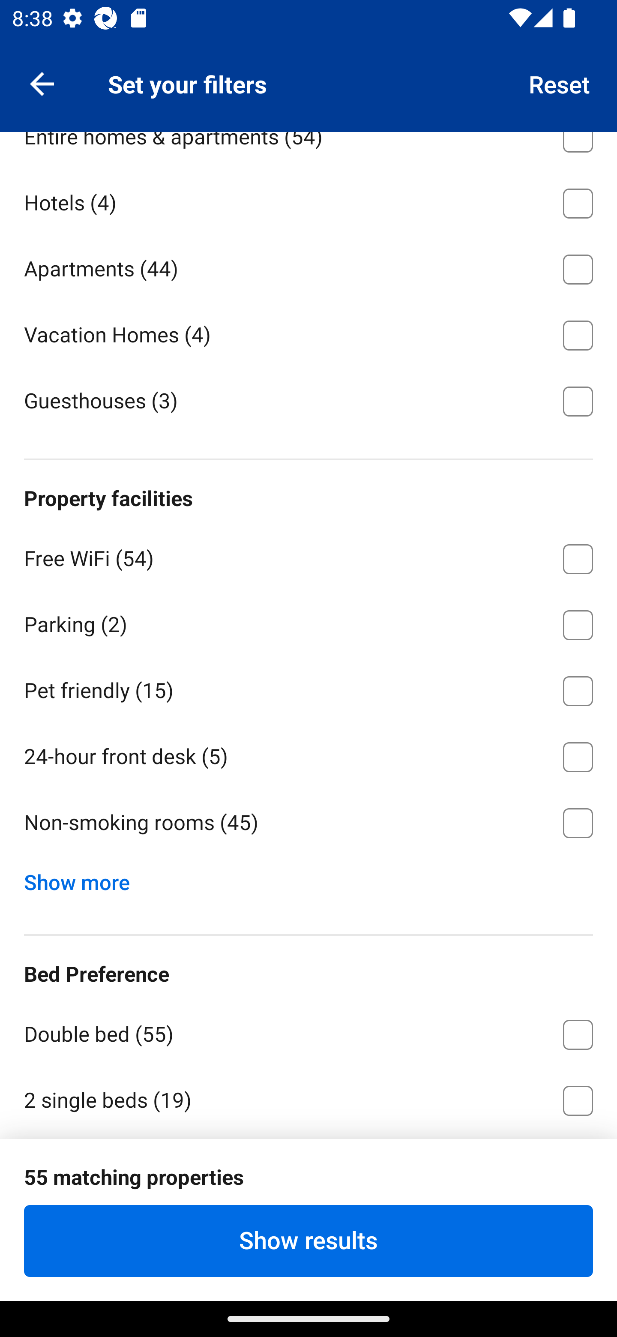 The image size is (617, 1337). What do you see at coordinates (42, 83) in the screenshot?
I see `Navigate up` at bounding box center [42, 83].